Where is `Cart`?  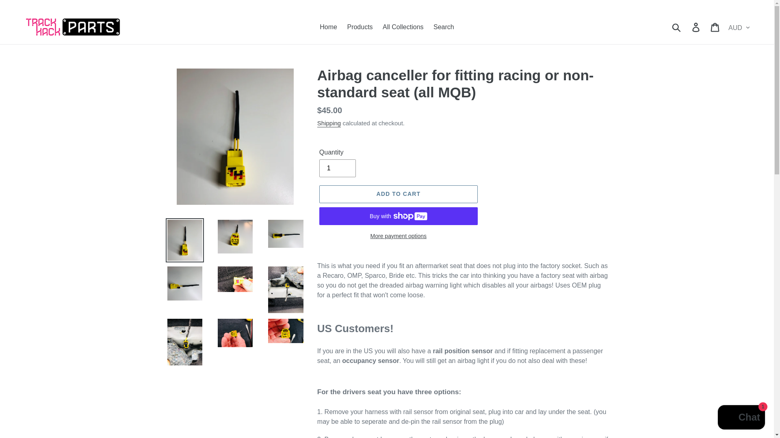
Cart is located at coordinates (715, 27).